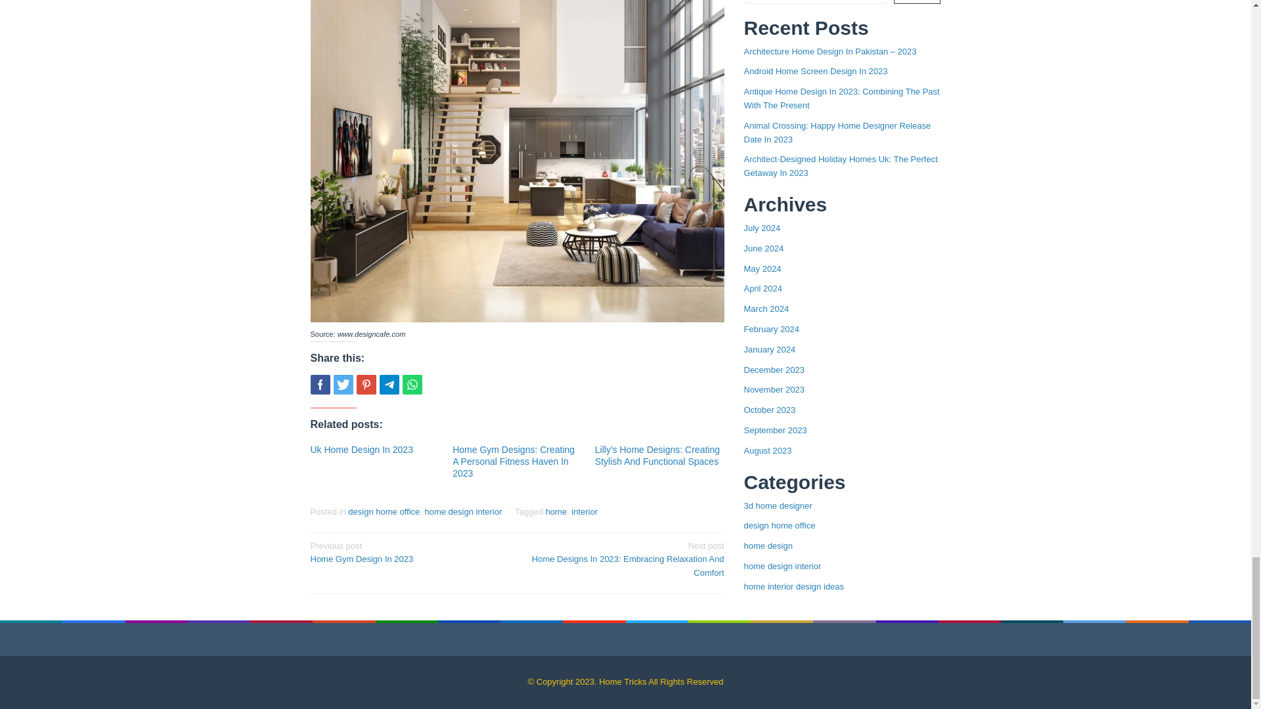 This screenshot has height=709, width=1261. I want to click on Whatsapp, so click(411, 385).